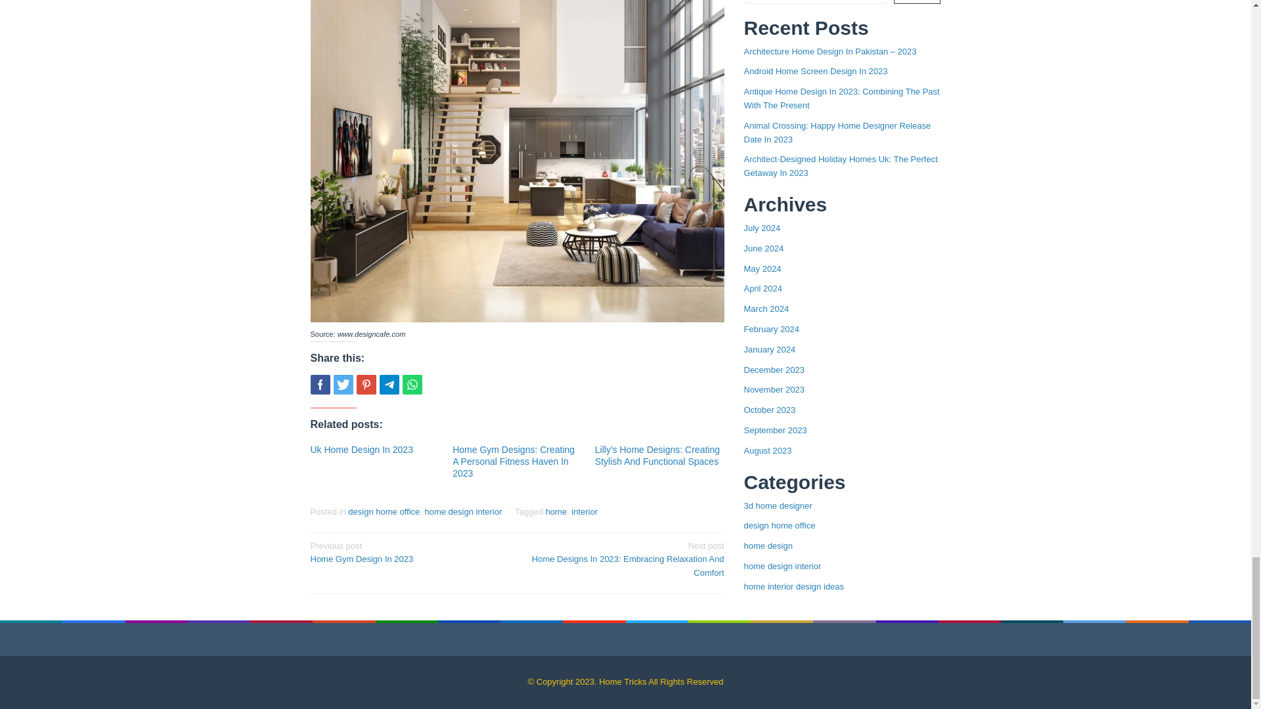 This screenshot has height=709, width=1261. I want to click on Whatsapp, so click(411, 385).